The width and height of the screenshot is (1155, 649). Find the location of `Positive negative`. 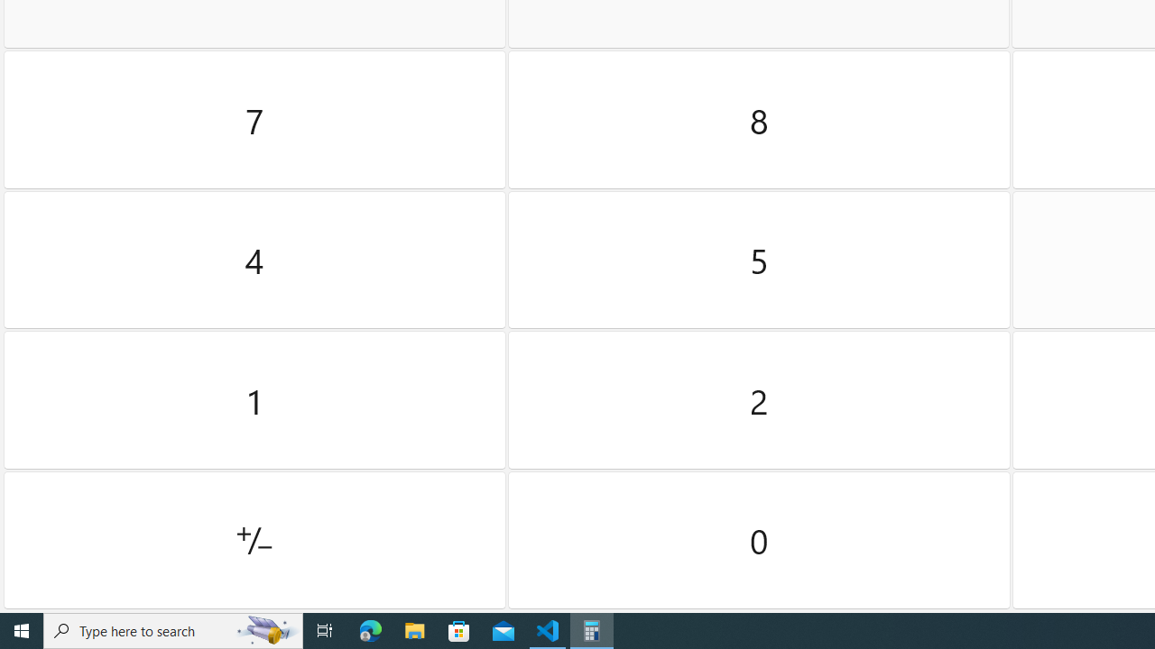

Positive negative is located at coordinates (254, 540).